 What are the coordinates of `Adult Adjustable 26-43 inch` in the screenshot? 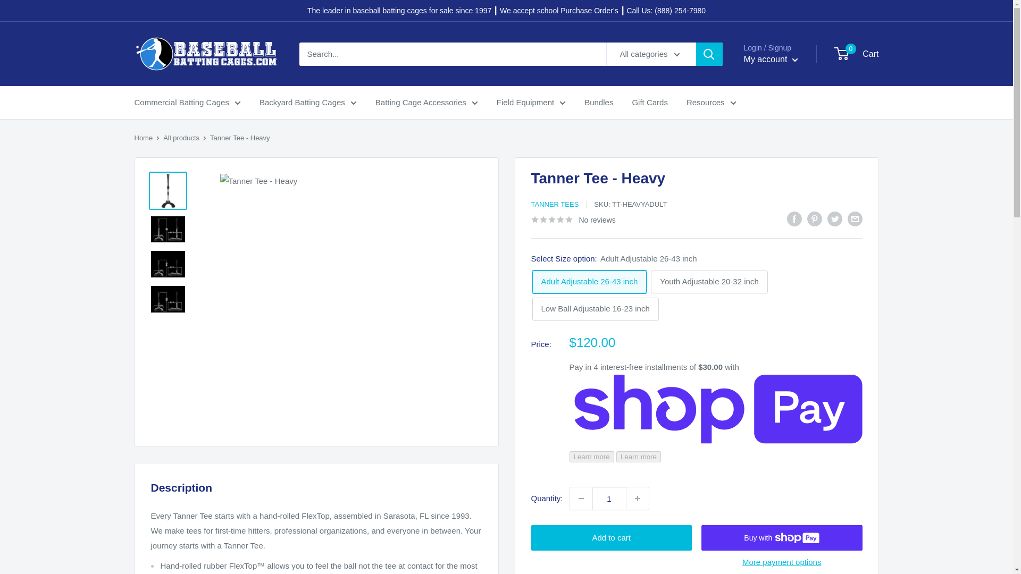 It's located at (589, 282).